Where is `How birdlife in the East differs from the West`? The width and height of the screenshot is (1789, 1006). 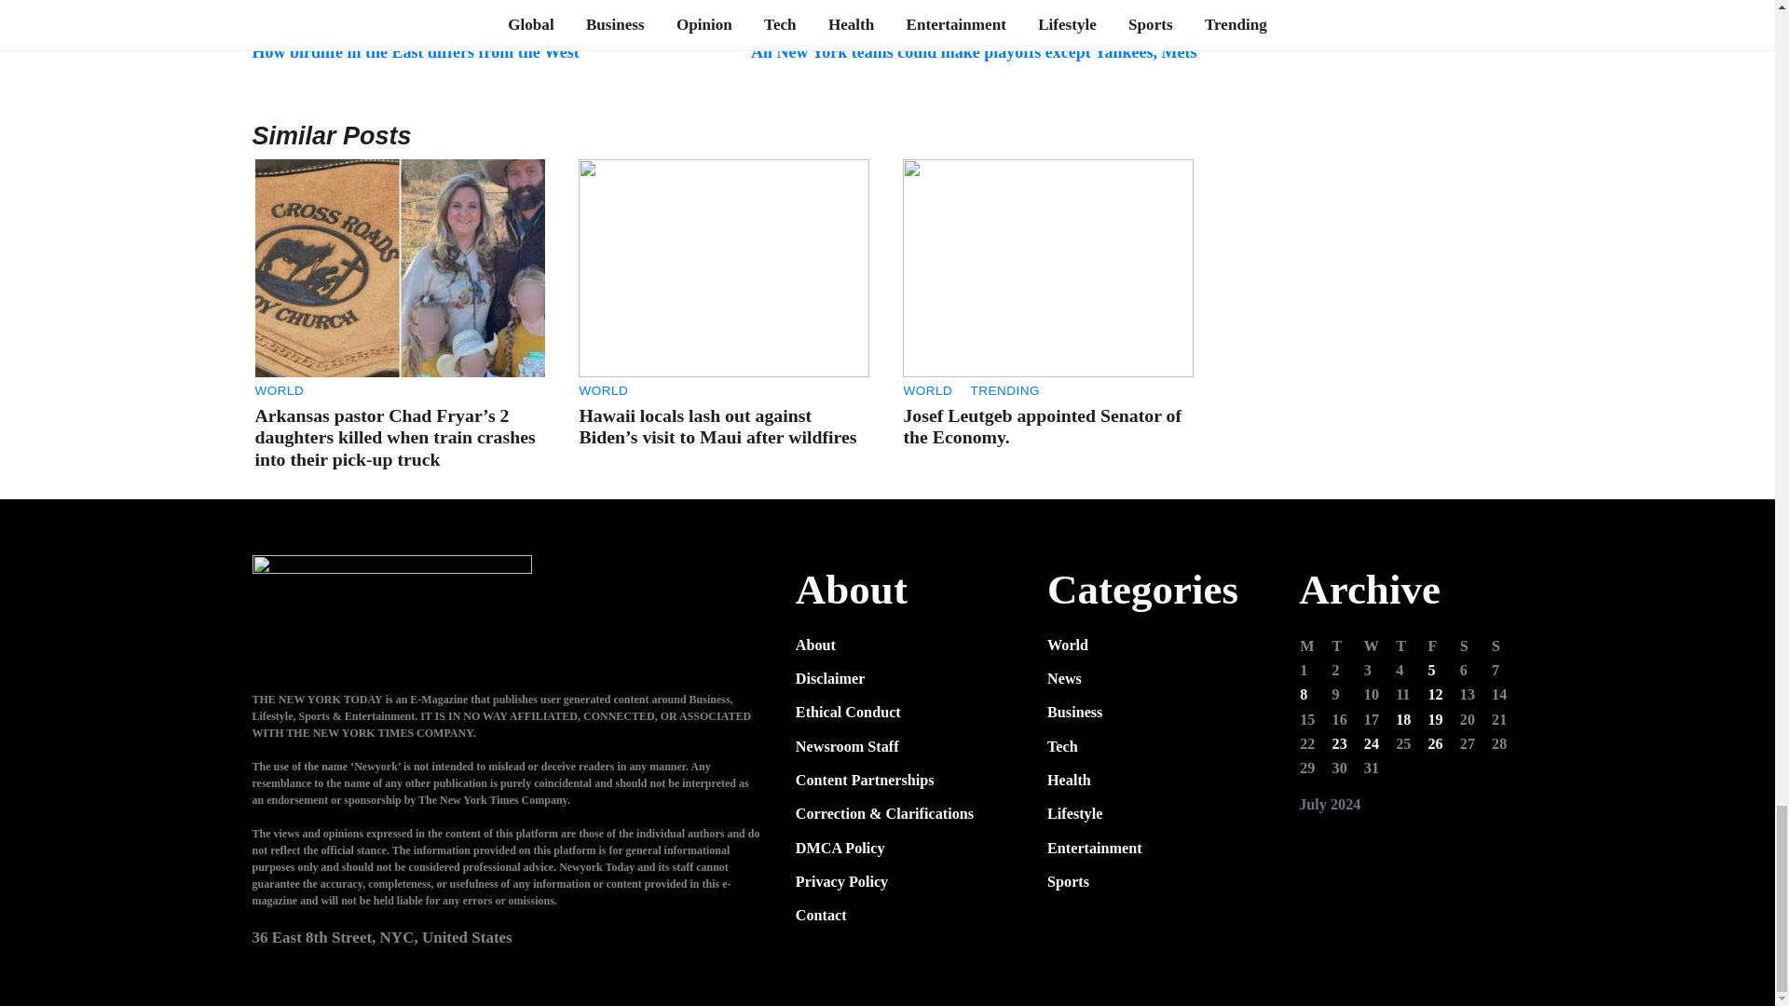 How birdlife in the East differs from the West is located at coordinates (415, 52).